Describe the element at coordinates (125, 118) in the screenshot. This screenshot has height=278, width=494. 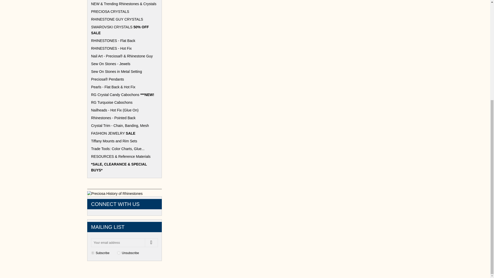
I see `Rhinestones - Pointed Back` at that location.